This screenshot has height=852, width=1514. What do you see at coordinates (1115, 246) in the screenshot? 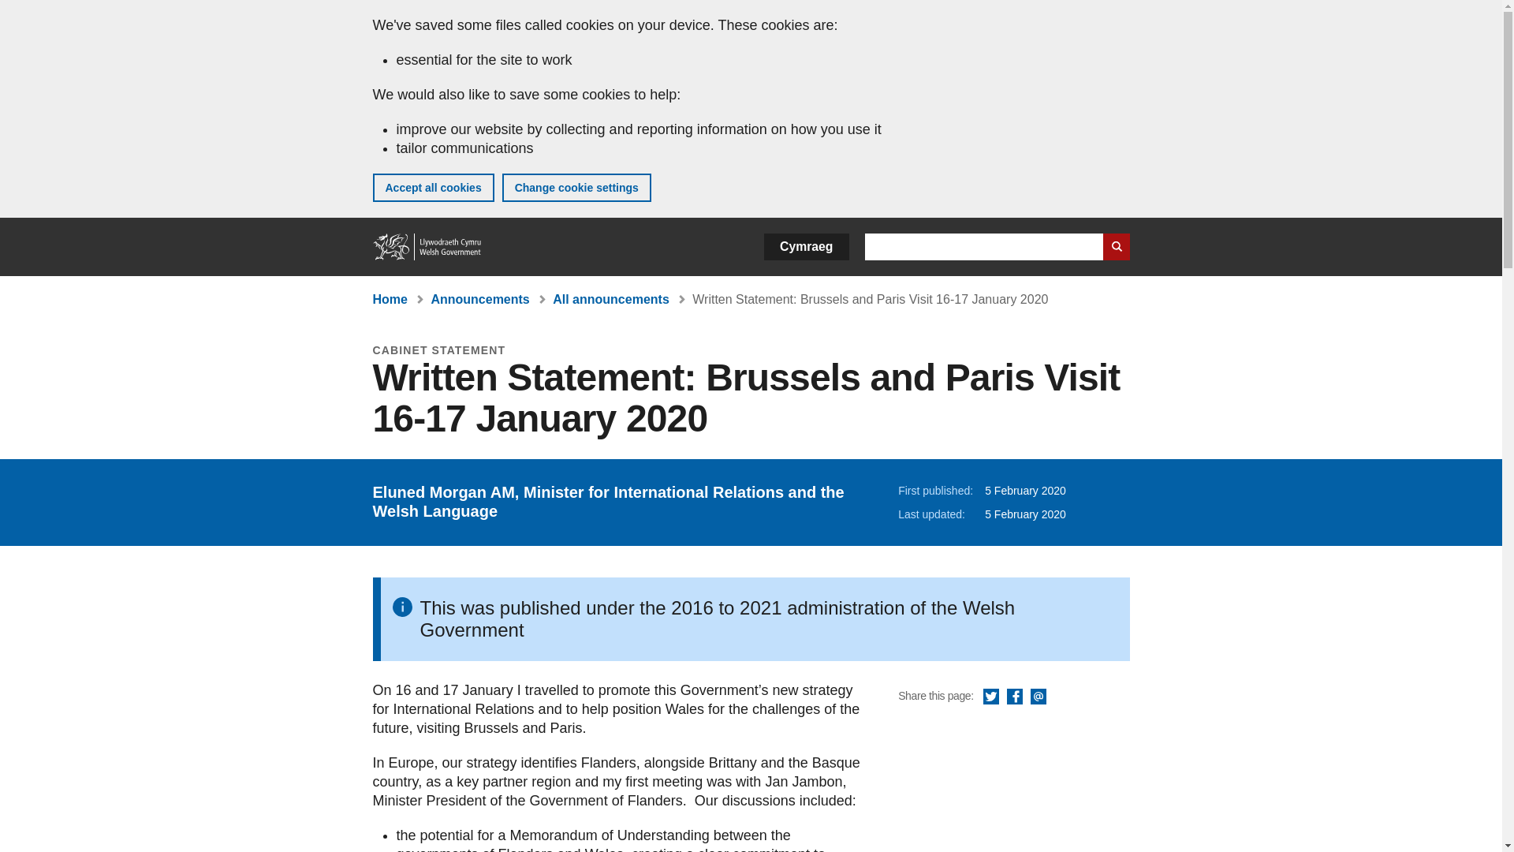
I see `Search website` at bounding box center [1115, 246].